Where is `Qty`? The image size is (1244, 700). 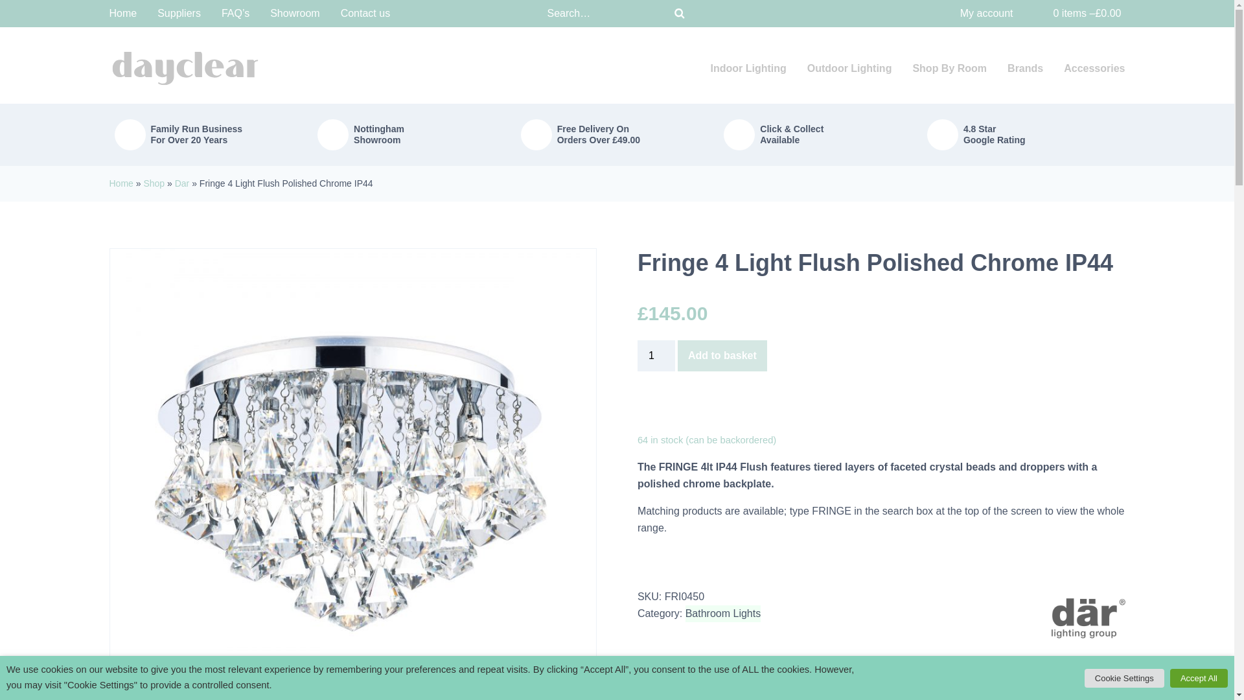
Qty is located at coordinates (656, 355).